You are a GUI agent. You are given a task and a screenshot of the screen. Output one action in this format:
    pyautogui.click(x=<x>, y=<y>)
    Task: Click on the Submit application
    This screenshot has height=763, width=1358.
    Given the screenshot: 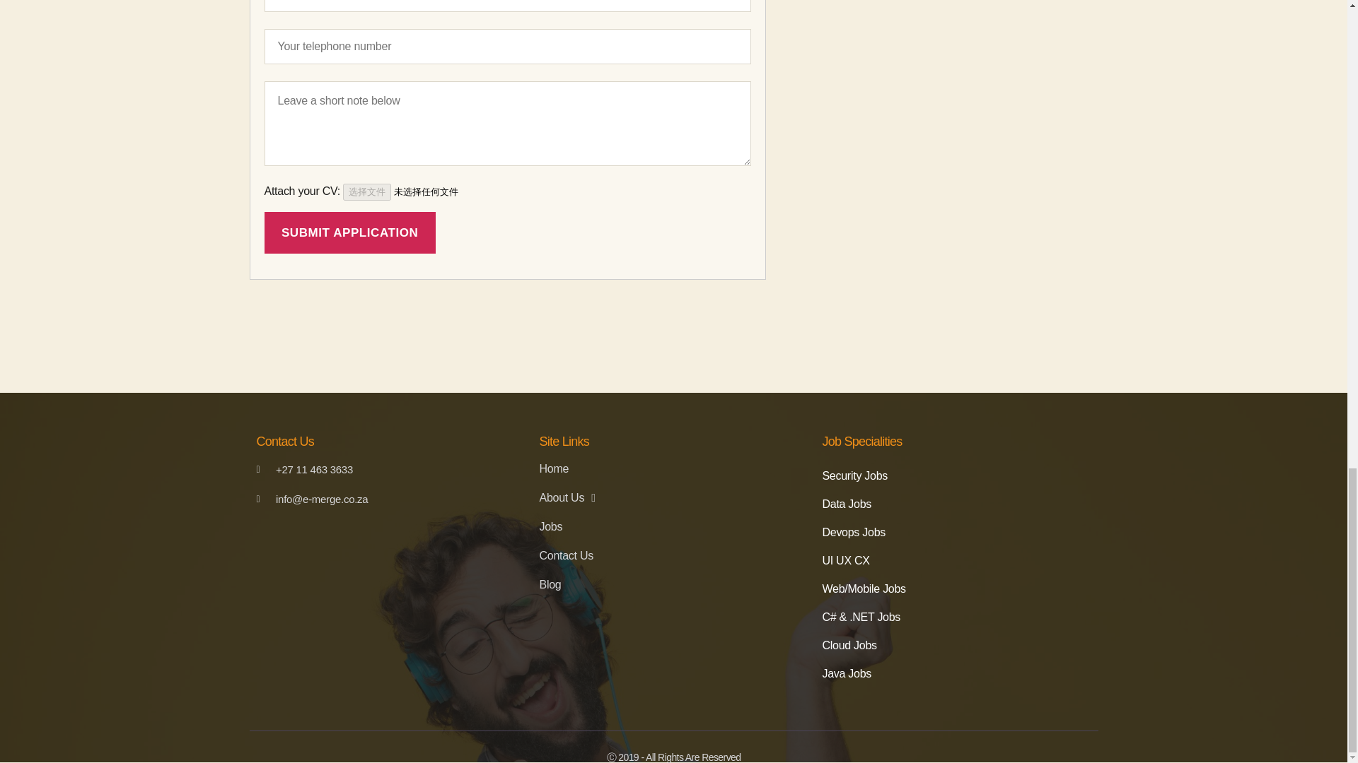 What is the action you would take?
    pyautogui.click(x=350, y=232)
    